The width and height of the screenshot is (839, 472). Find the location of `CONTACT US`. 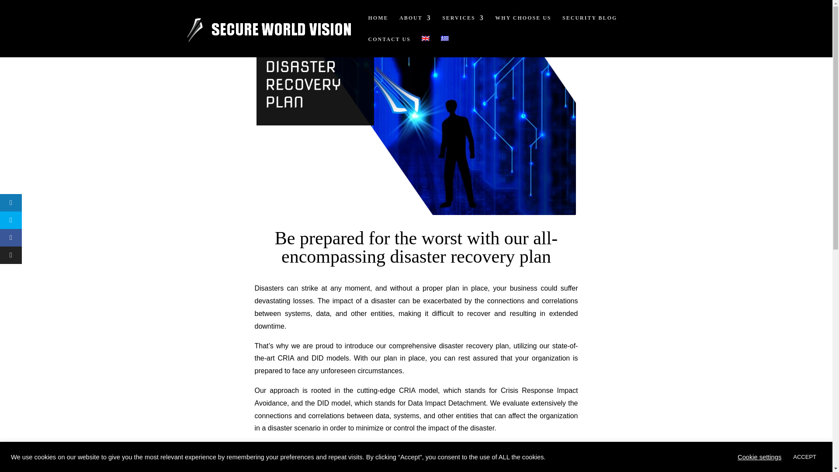

CONTACT US is located at coordinates (389, 46).